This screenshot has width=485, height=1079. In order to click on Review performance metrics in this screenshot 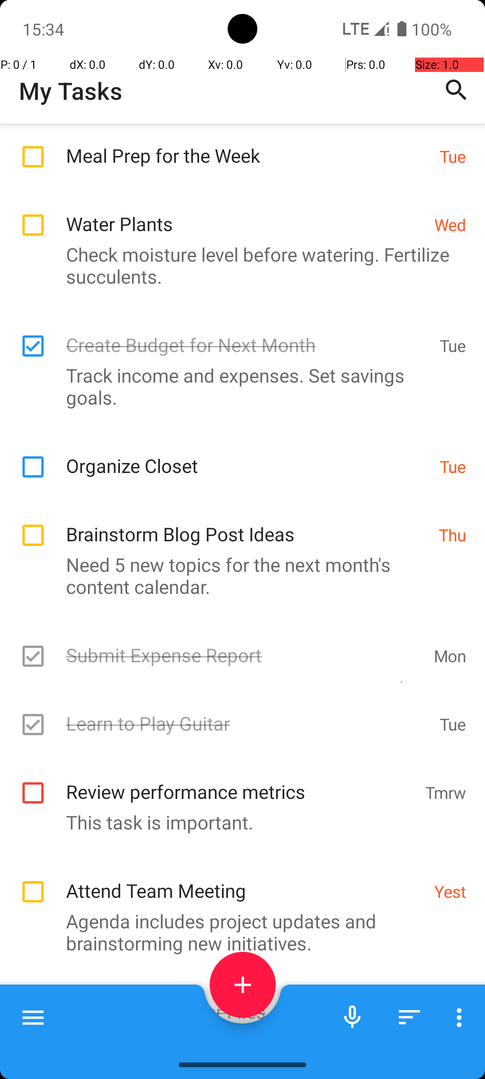, I will do `click(241, 782)`.